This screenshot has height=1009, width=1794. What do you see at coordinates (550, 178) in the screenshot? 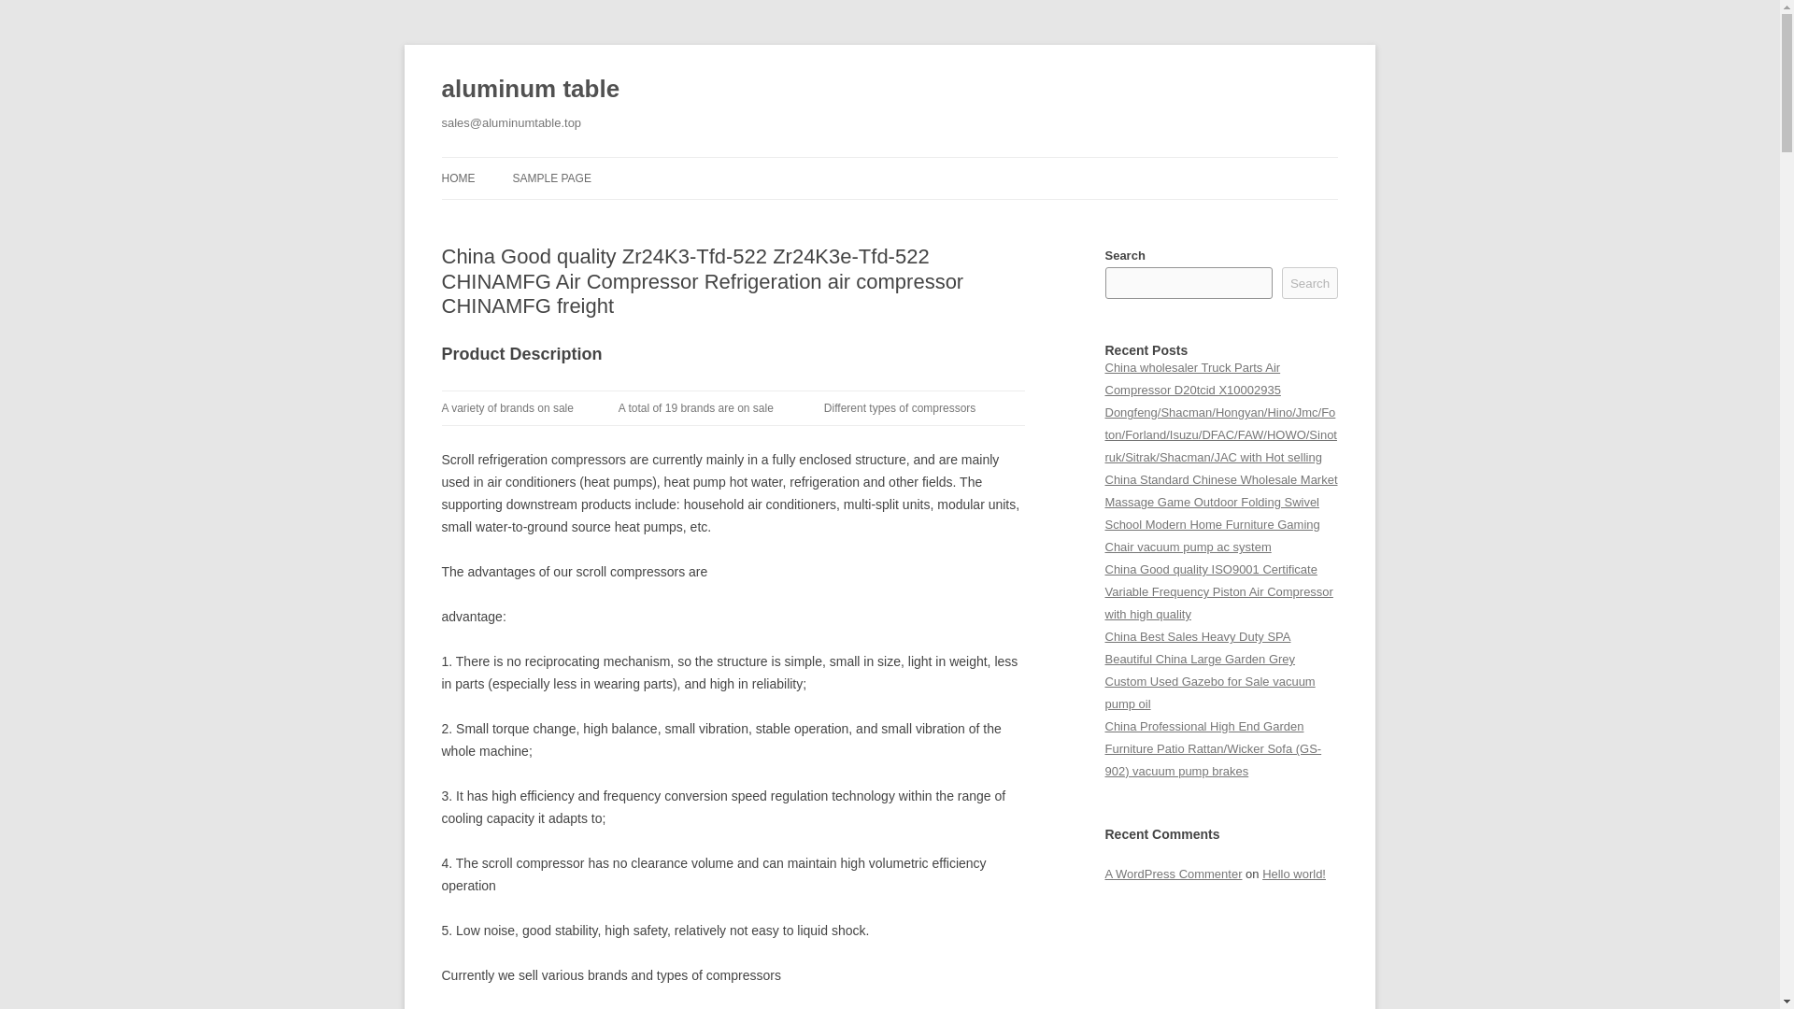
I see `SAMPLE PAGE` at bounding box center [550, 178].